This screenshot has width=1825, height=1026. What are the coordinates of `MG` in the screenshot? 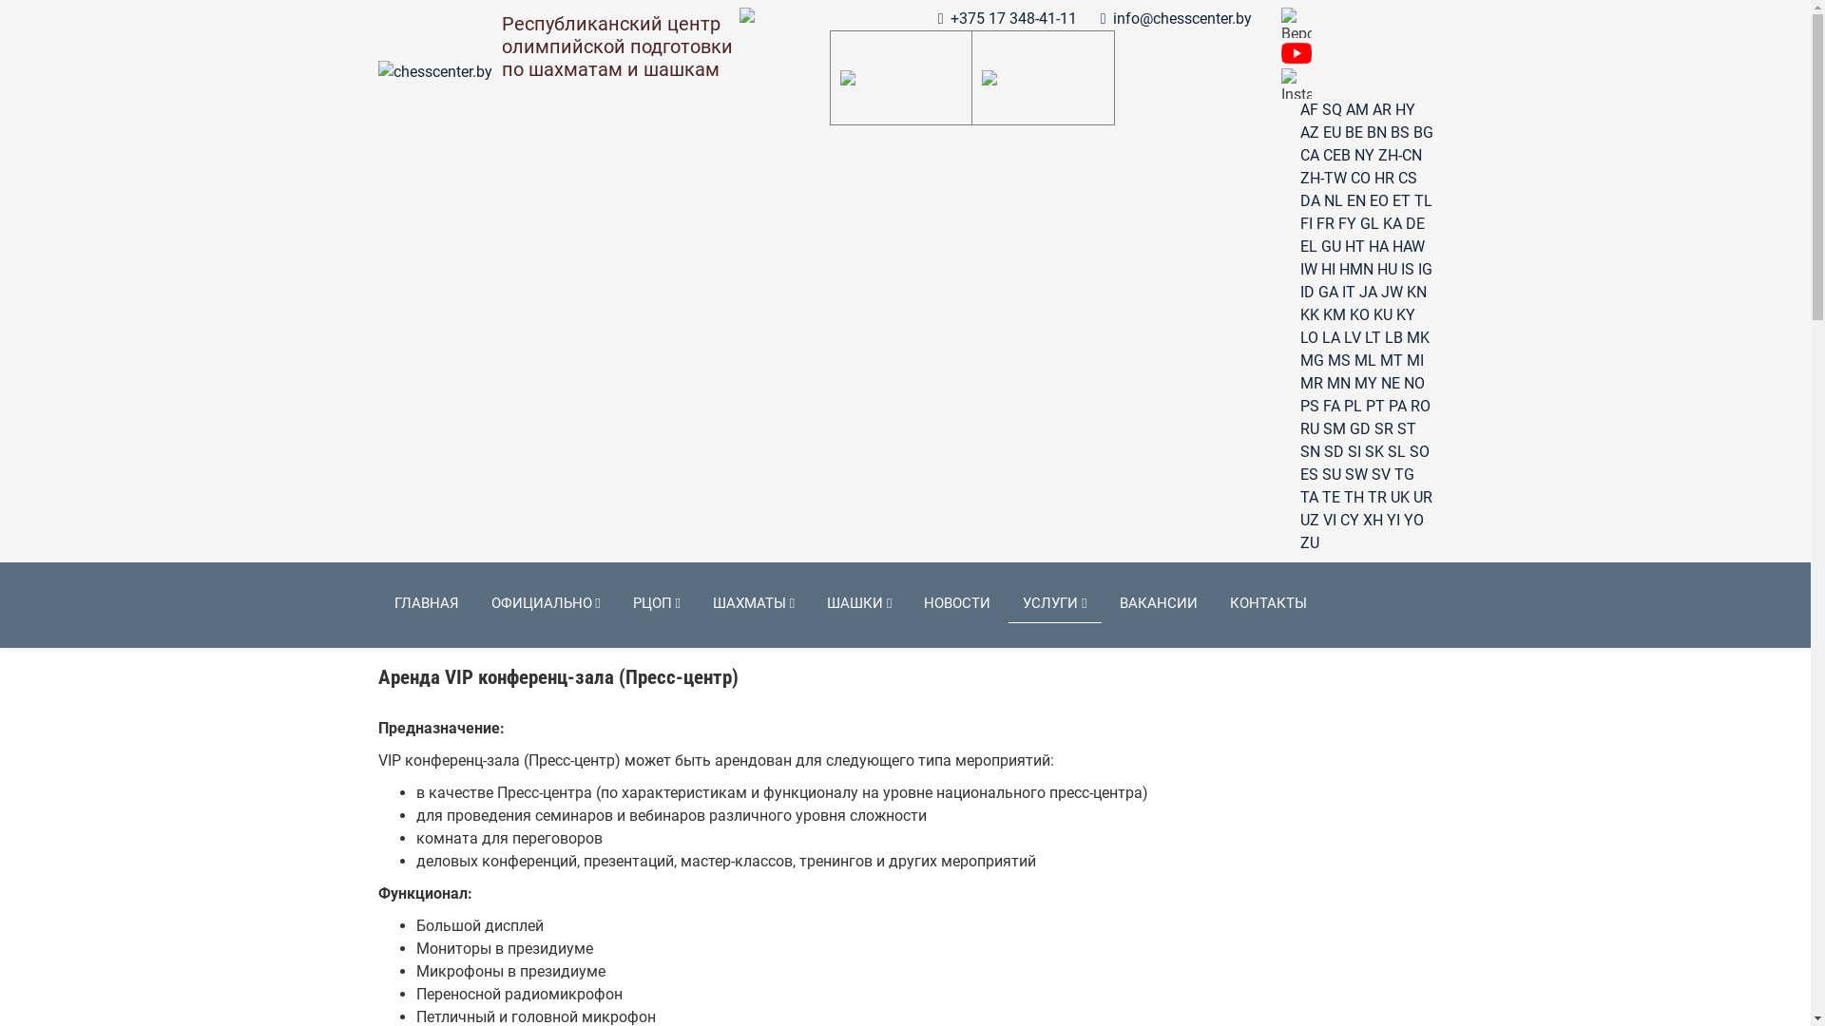 It's located at (1312, 361).